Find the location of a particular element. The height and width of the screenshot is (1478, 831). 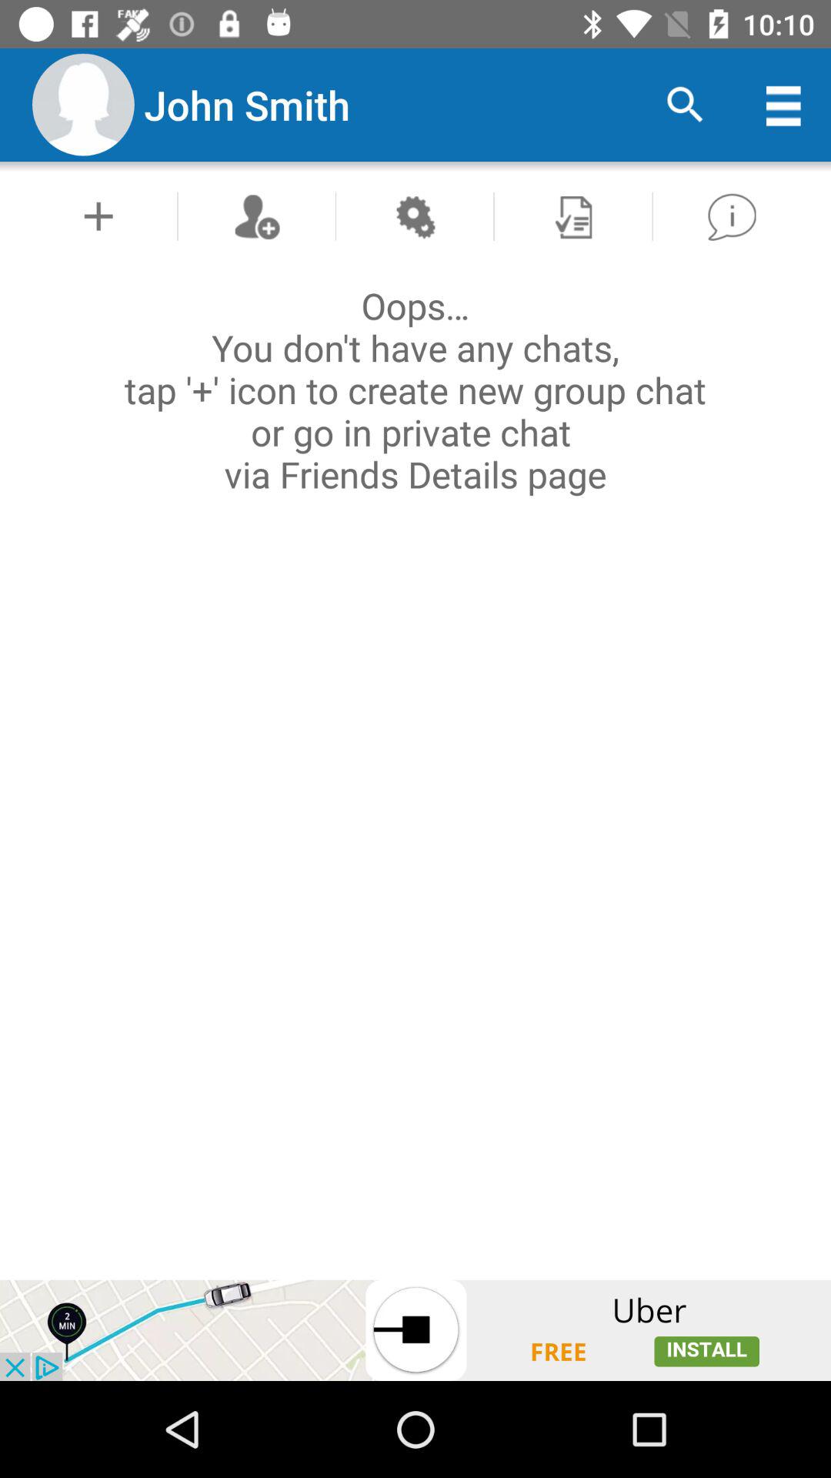

show help is located at coordinates (731, 216).